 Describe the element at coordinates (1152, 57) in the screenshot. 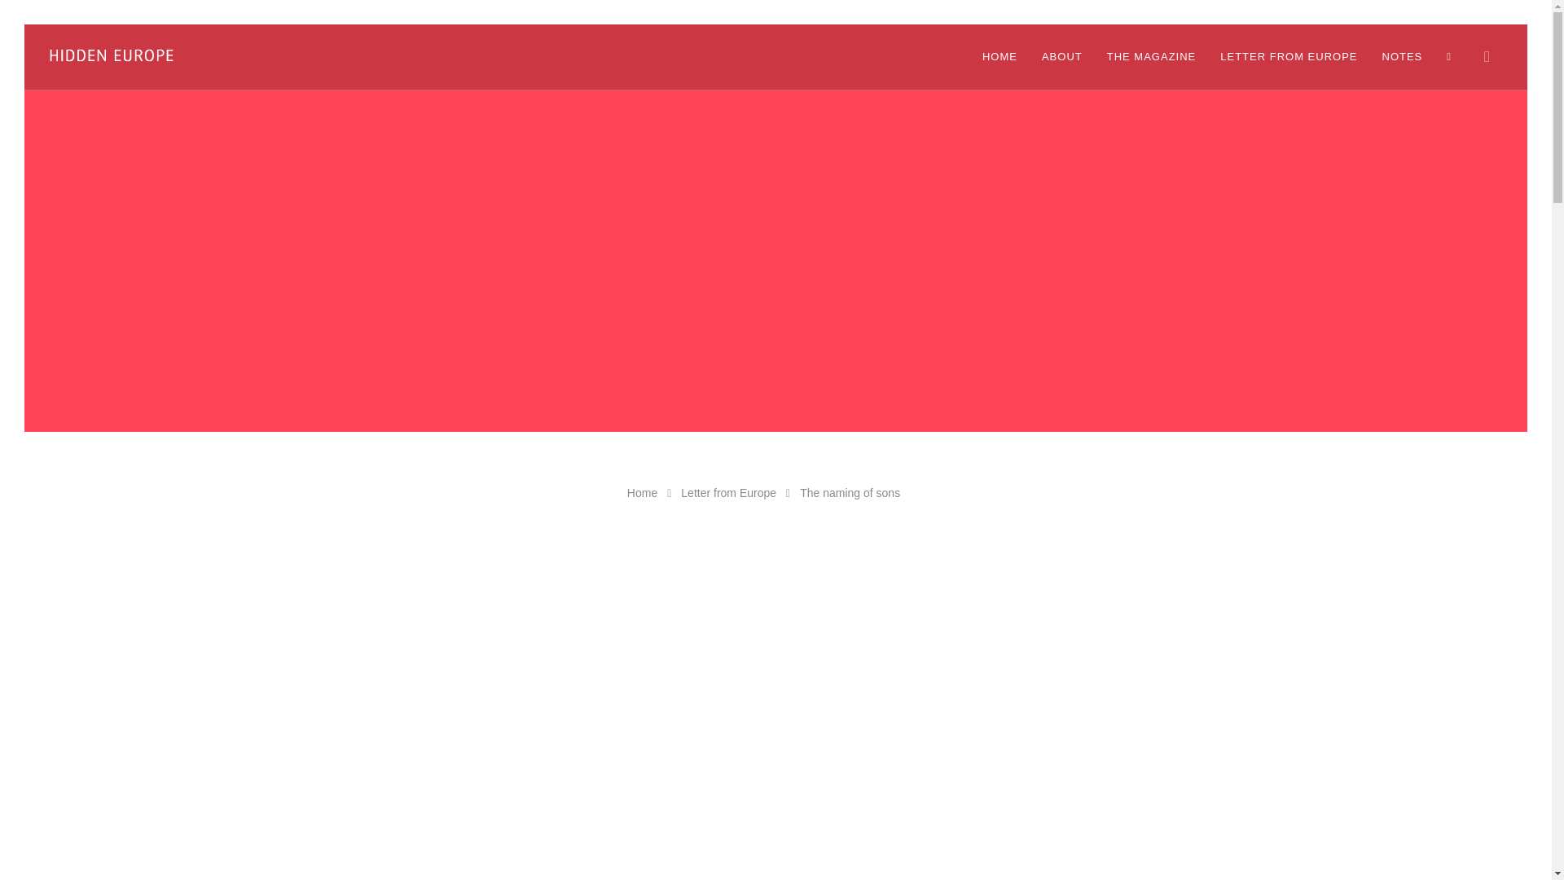

I see `THE MAGAZINE` at that location.